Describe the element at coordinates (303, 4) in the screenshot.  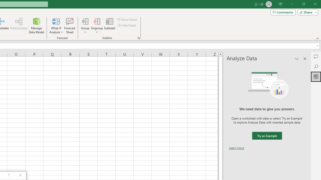
I see `Restore Down` at that location.